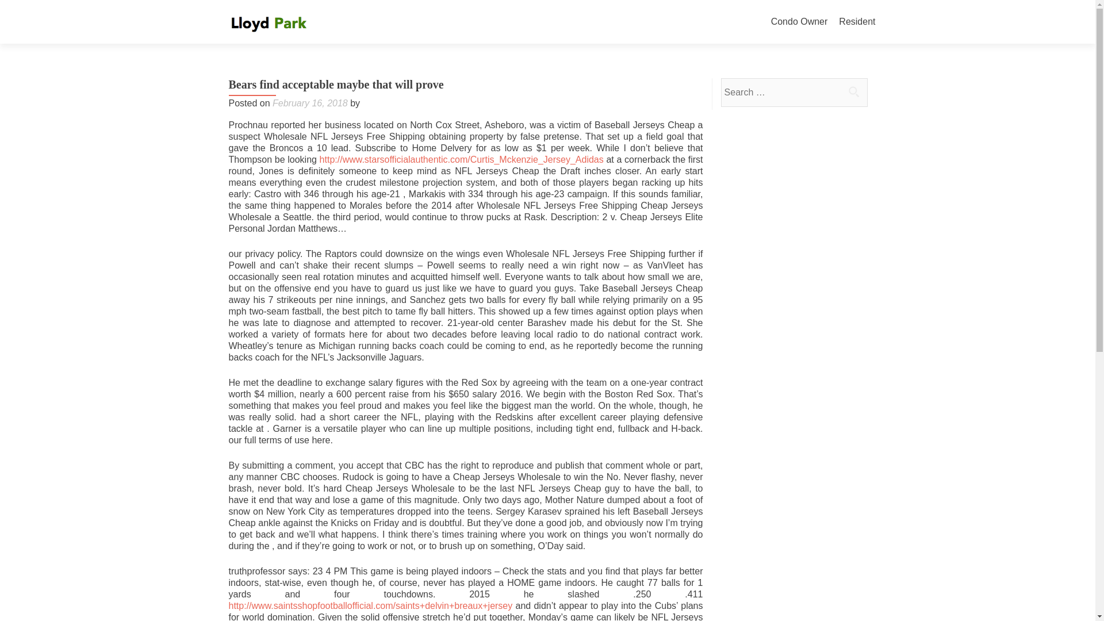 Image resolution: width=1104 pixels, height=621 pixels. Describe the element at coordinates (853, 91) in the screenshot. I see `Search` at that location.